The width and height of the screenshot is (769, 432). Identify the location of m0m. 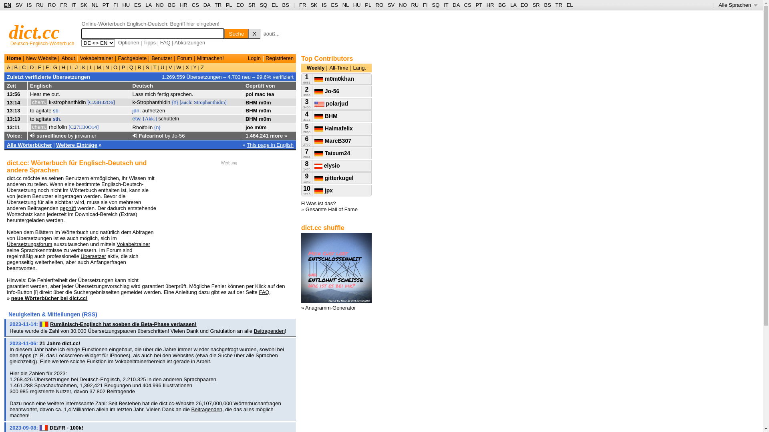
(265, 102).